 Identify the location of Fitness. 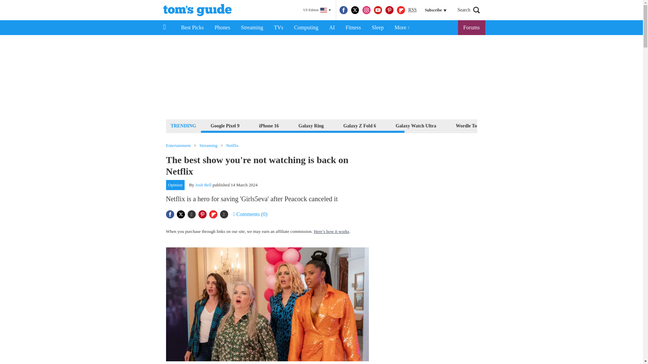
(353, 28).